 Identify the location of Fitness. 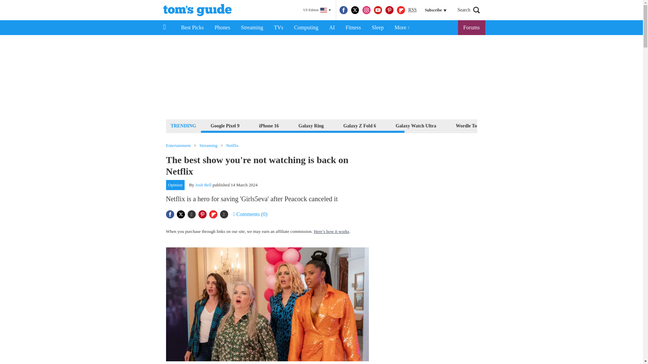
(353, 28).